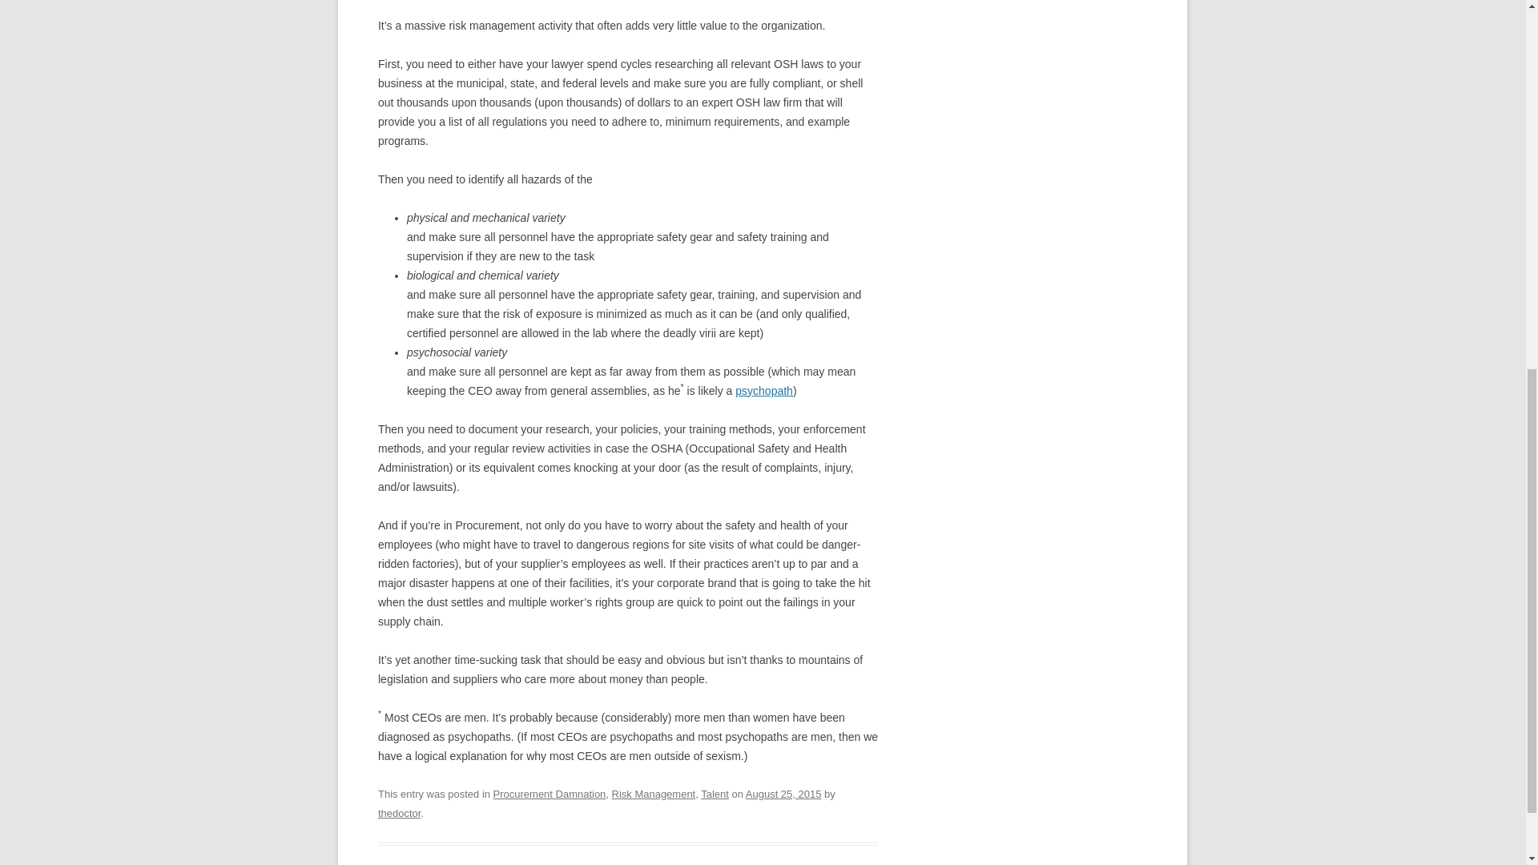 Image resolution: width=1538 pixels, height=865 pixels. I want to click on Talent, so click(715, 794).